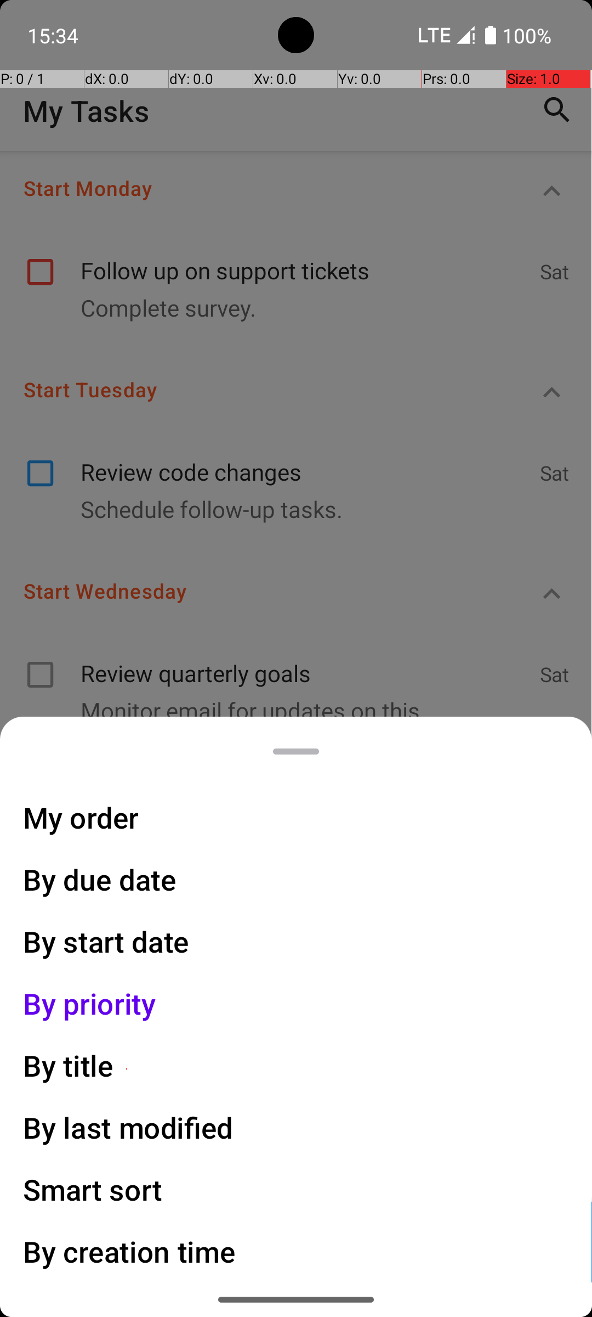  I want to click on By due date, so click(100, 879).